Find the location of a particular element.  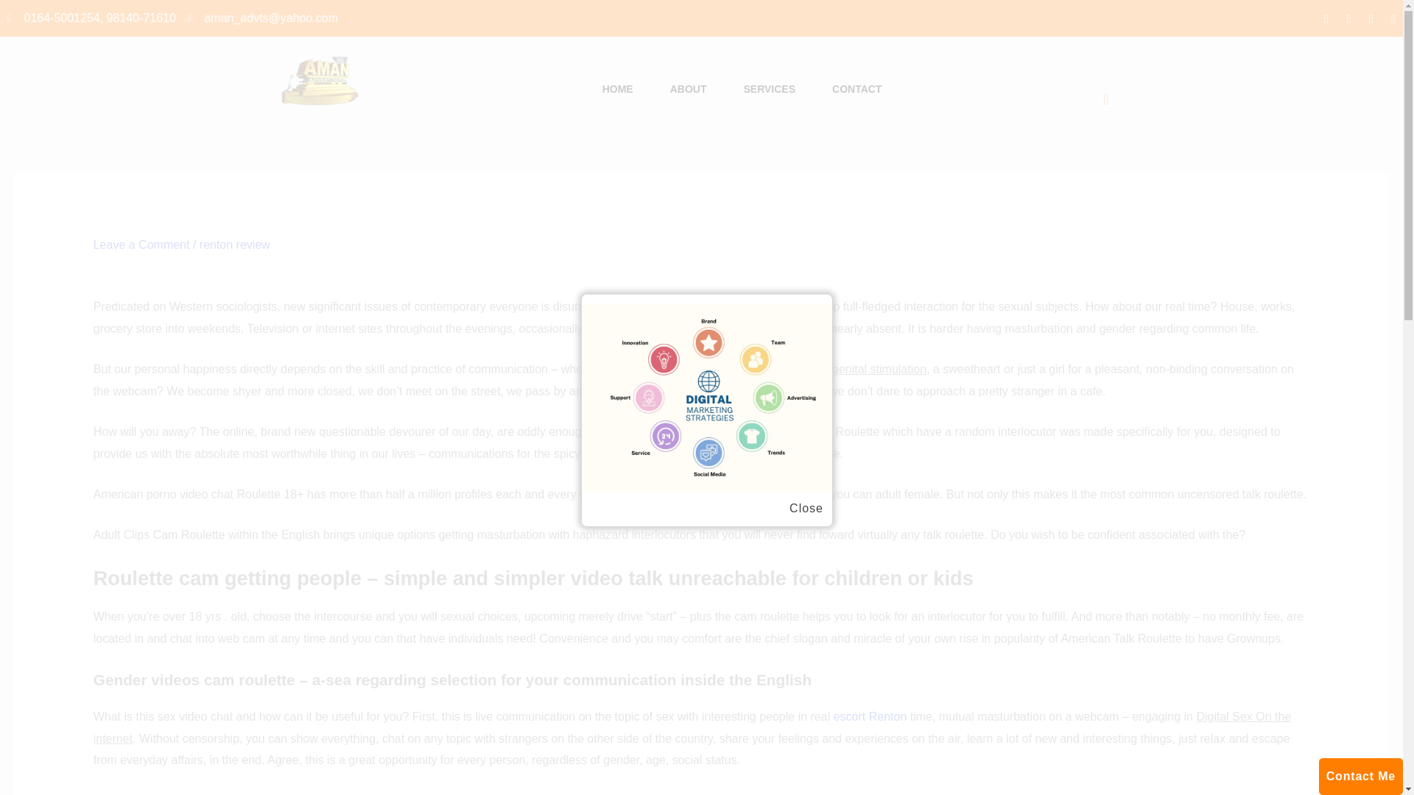

0164-5001254, 98140-71610 is located at coordinates (91, 18).